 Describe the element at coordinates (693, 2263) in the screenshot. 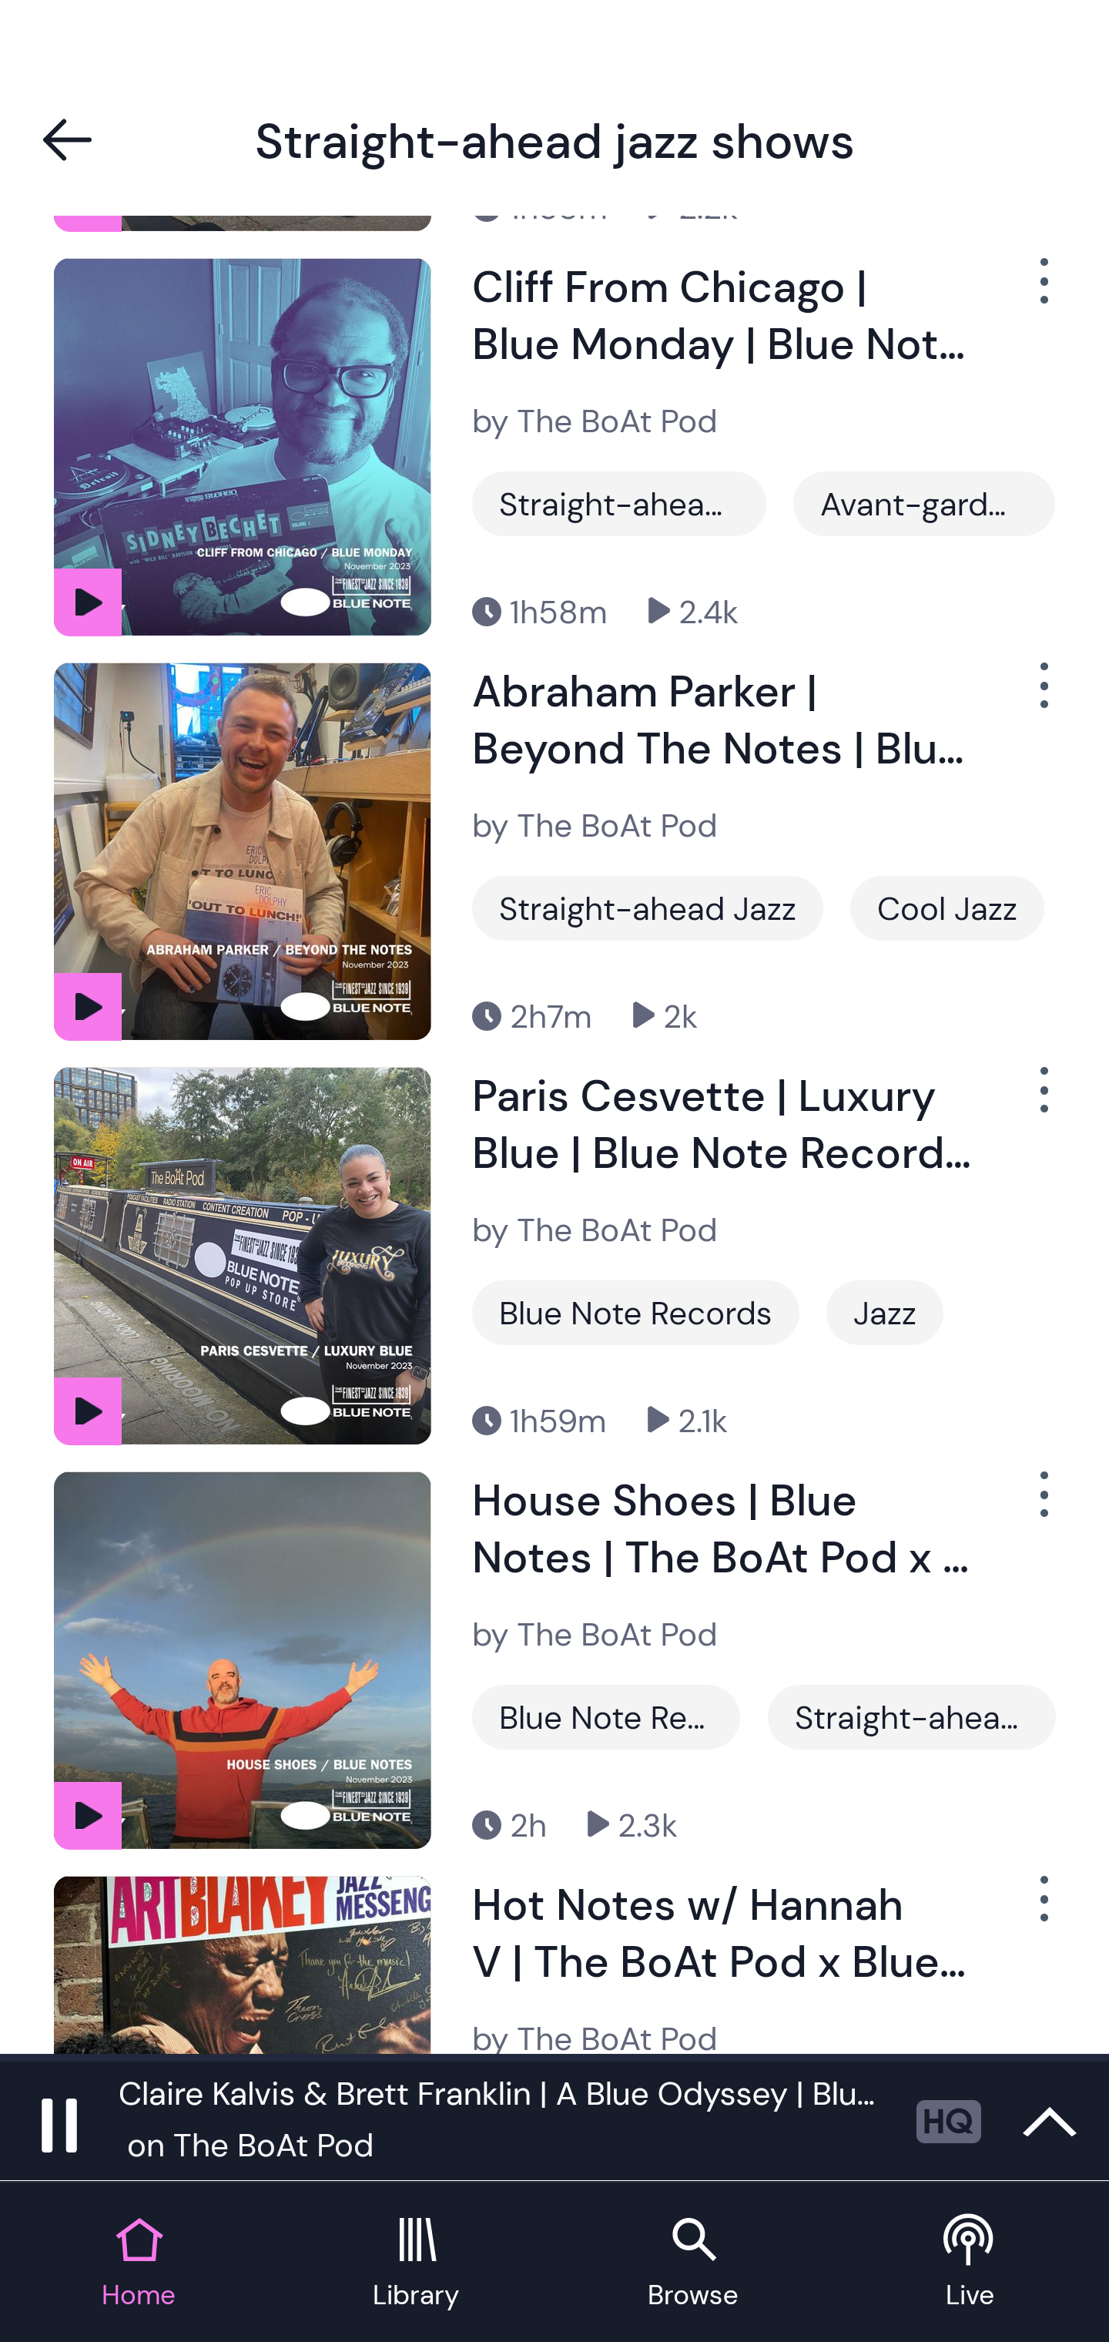

I see `Browse tab Browse` at that location.